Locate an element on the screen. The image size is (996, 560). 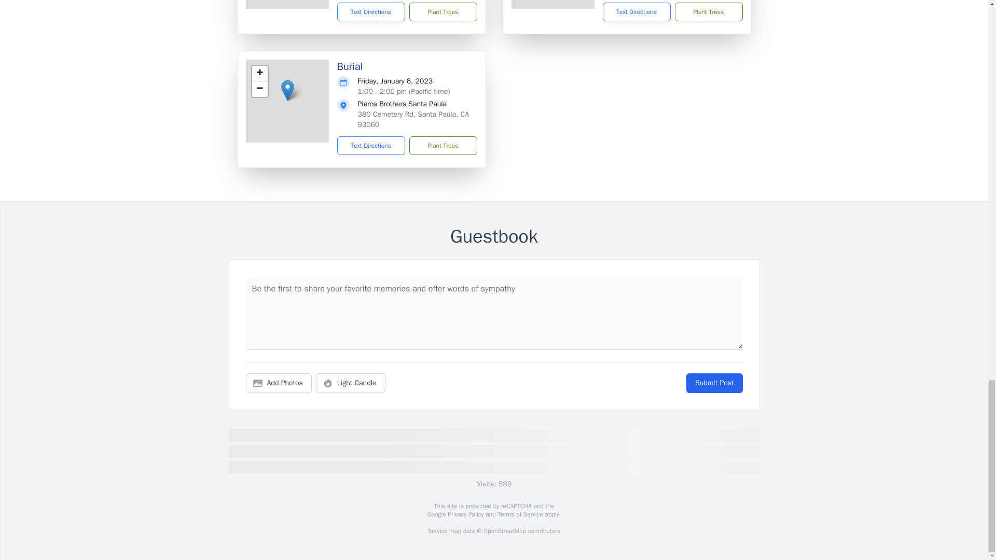
Text Directions is located at coordinates (371, 12).